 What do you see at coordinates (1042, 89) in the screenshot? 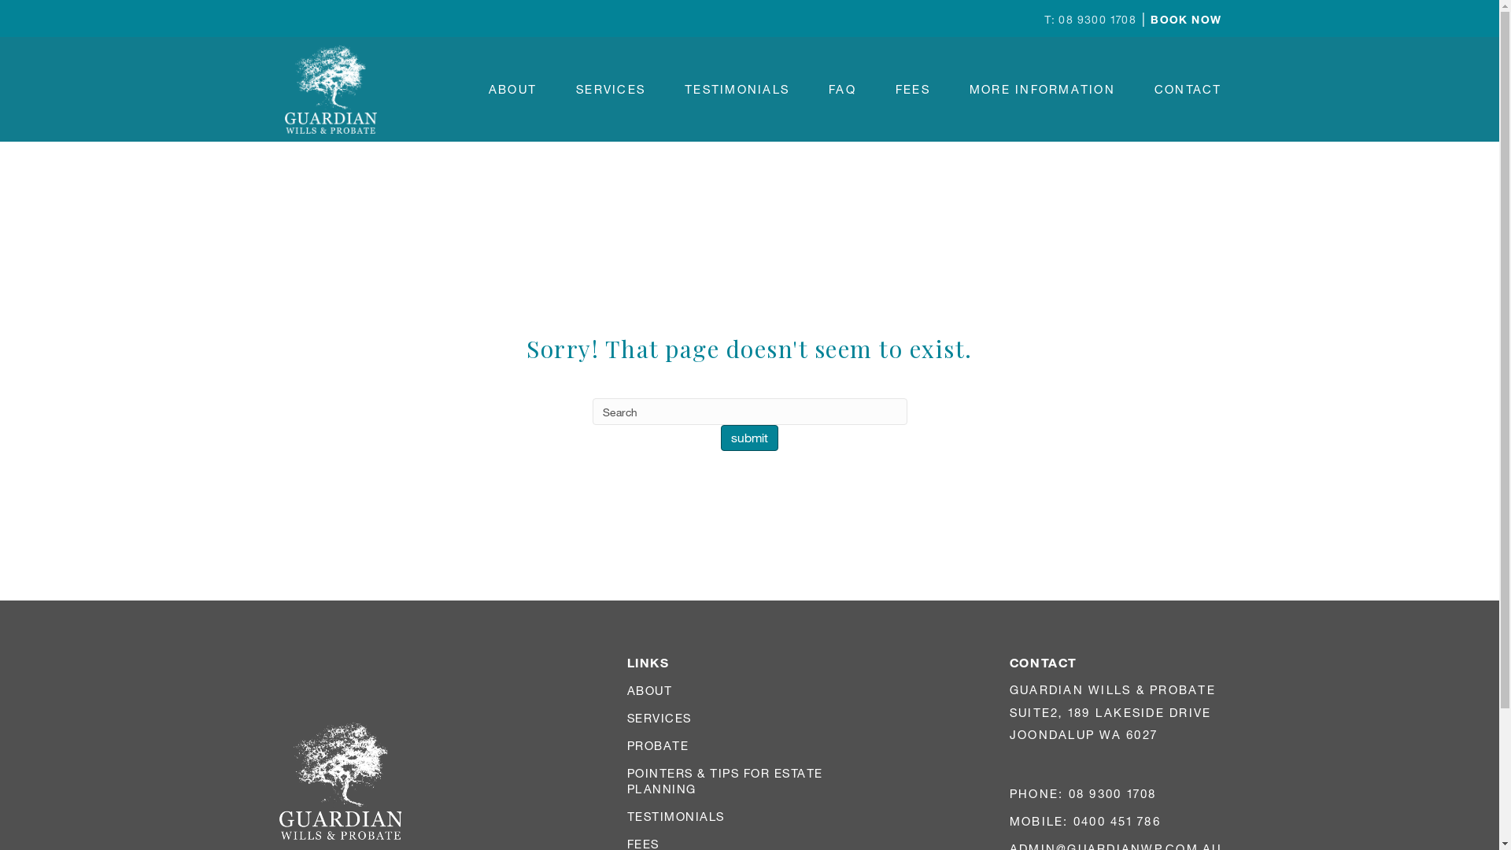
I see `MORE INFORMATION` at bounding box center [1042, 89].